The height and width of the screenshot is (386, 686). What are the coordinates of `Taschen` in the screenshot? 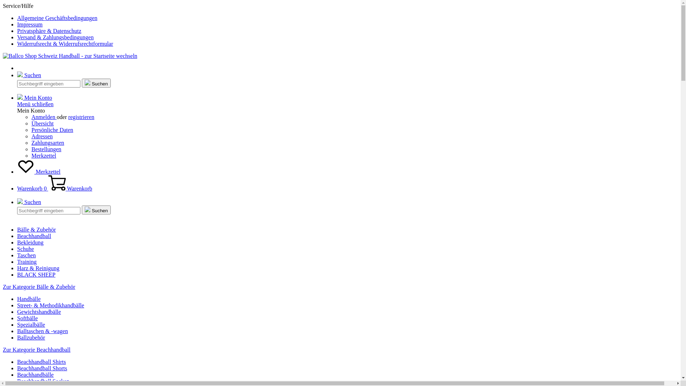 It's located at (26, 255).